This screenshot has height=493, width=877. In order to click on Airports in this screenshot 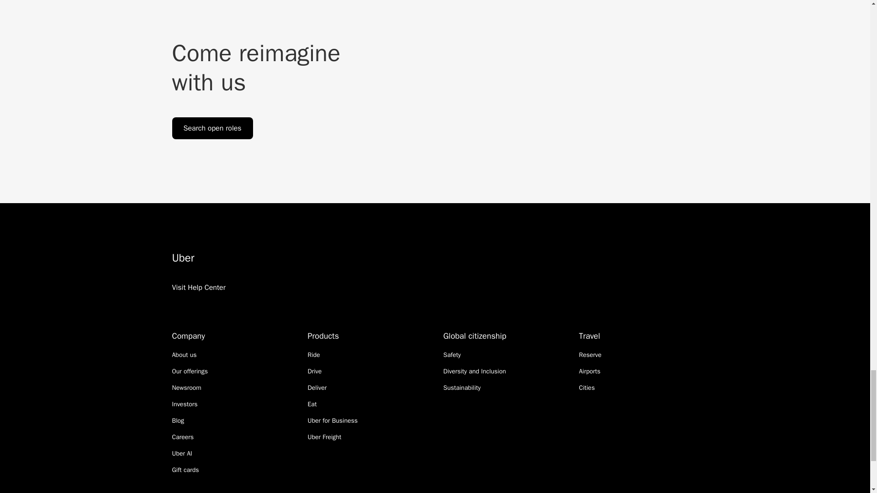, I will do `click(590, 372)`.